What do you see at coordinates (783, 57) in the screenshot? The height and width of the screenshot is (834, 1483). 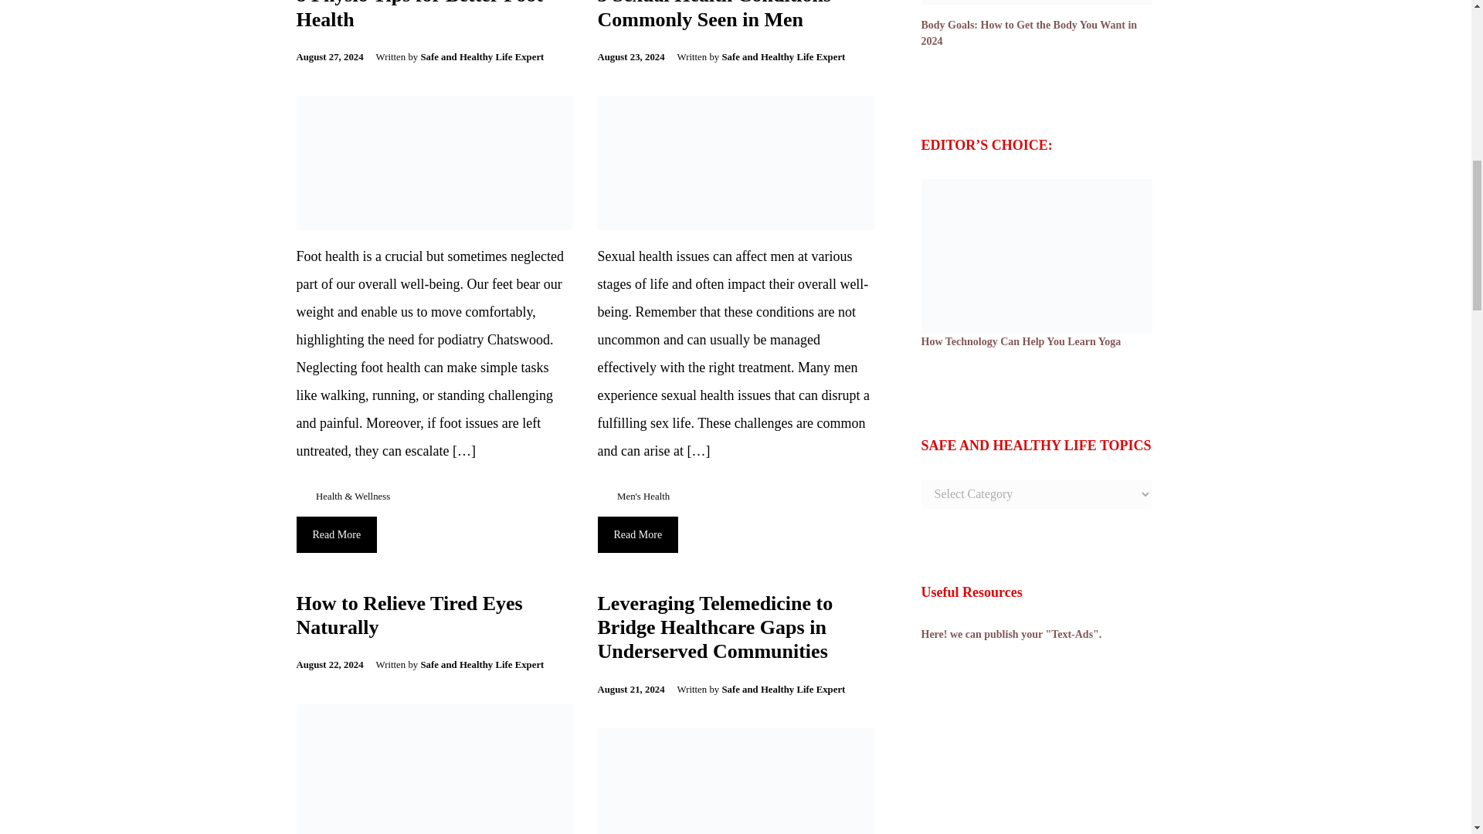 I see `Safe and Healthy Life Expert` at bounding box center [783, 57].